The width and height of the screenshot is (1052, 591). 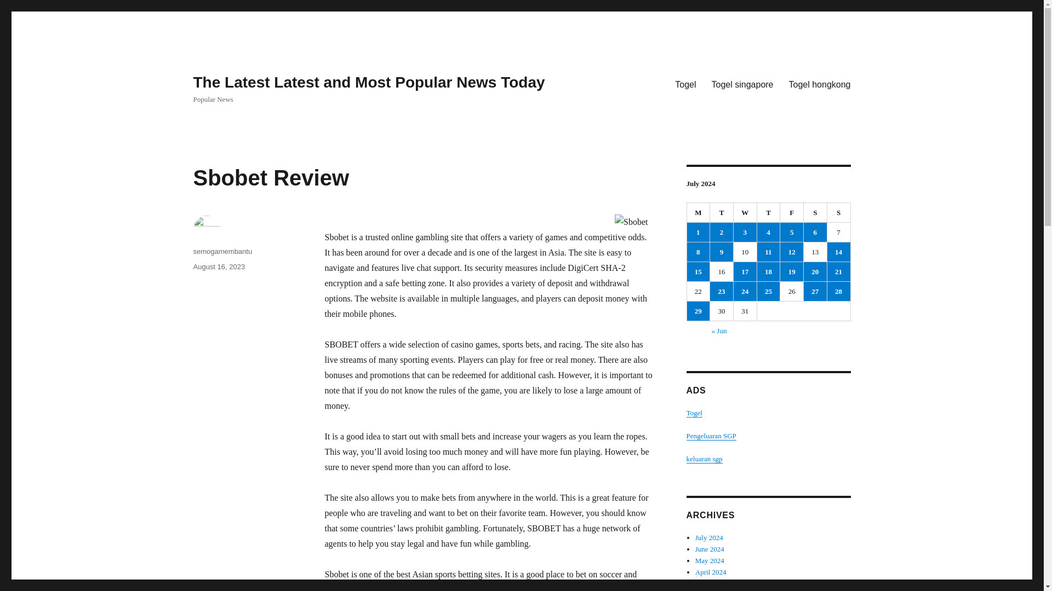 I want to click on 15, so click(x=698, y=271).